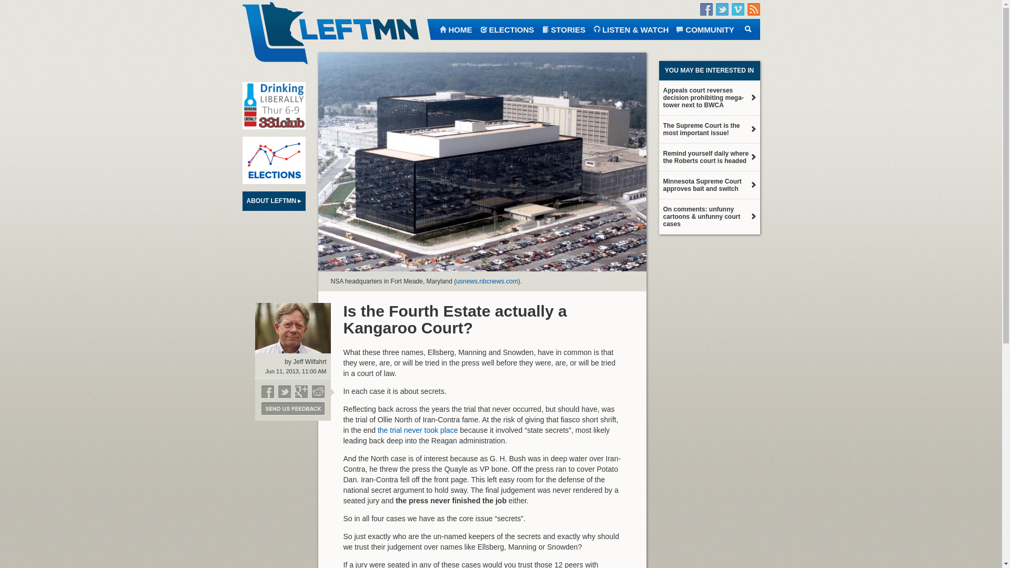 Image resolution: width=1010 pixels, height=568 pixels. I want to click on Twitter, so click(722, 9).